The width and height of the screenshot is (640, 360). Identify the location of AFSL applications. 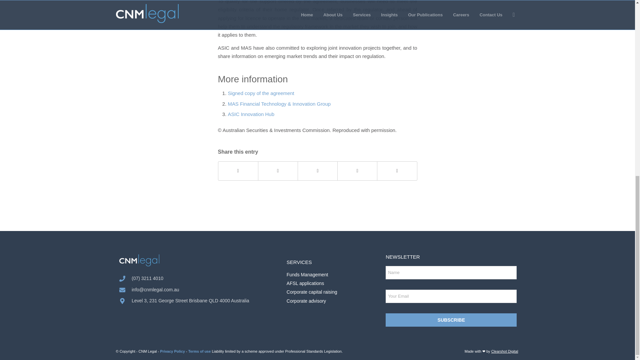
(334, 283).